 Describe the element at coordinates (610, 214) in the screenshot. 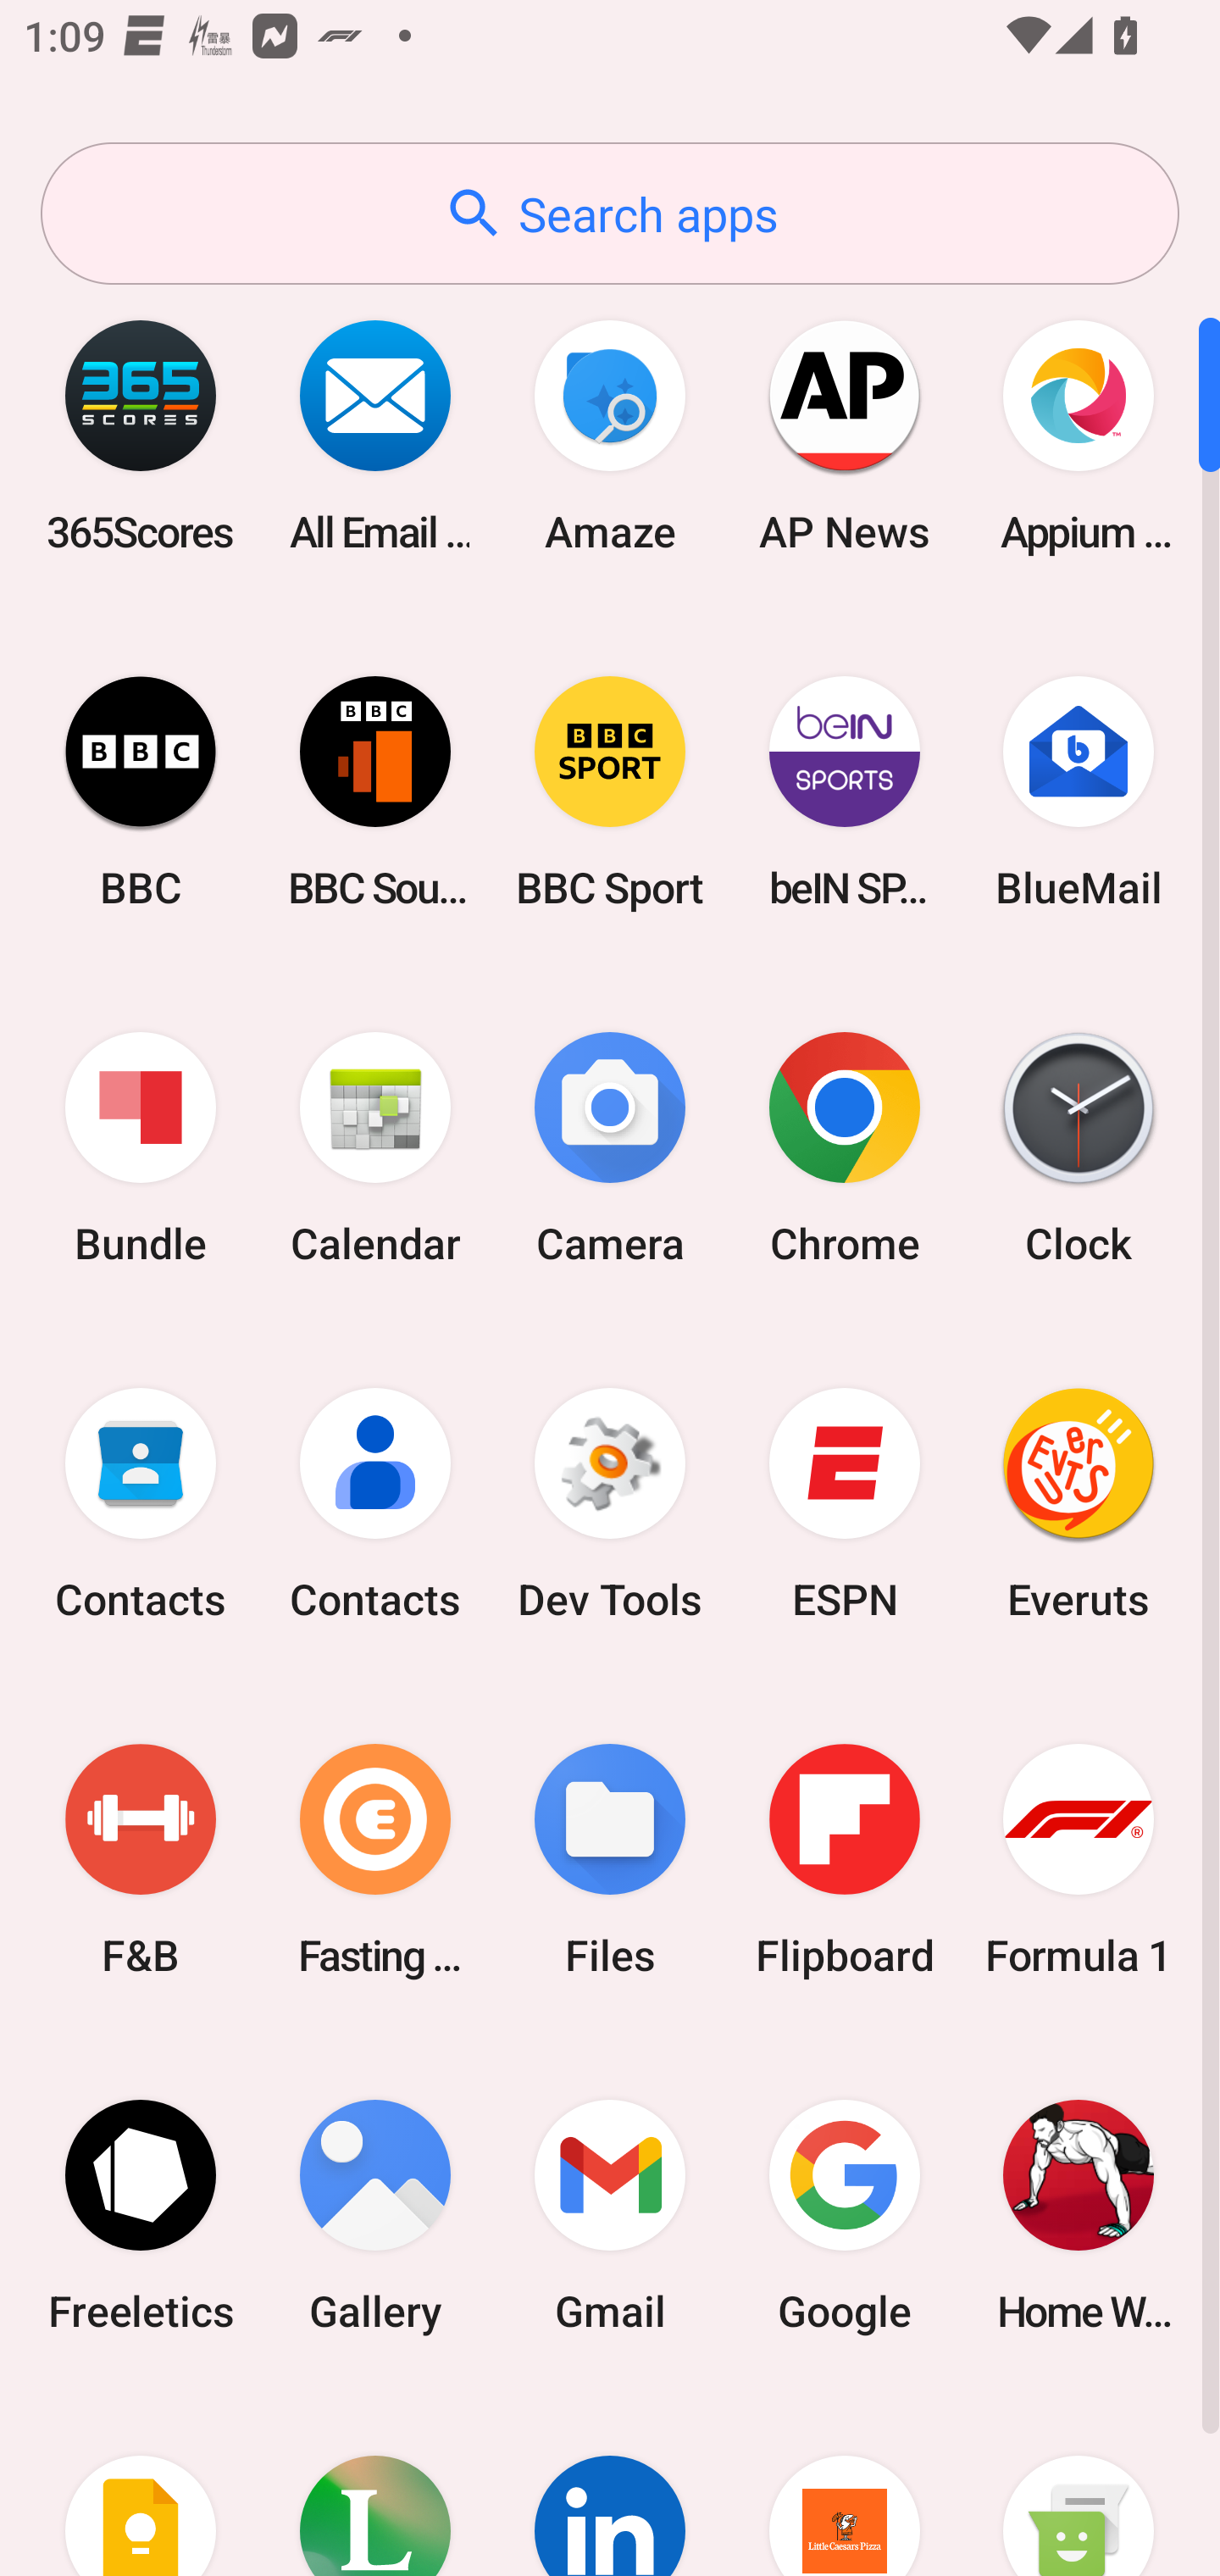

I see `  Search apps` at that location.